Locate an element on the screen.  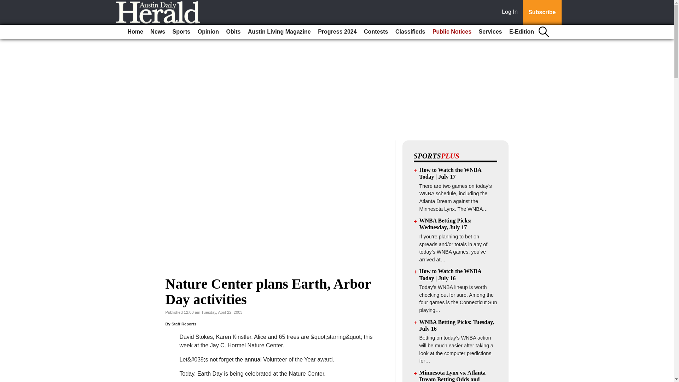
Public Notices is located at coordinates (452, 32).